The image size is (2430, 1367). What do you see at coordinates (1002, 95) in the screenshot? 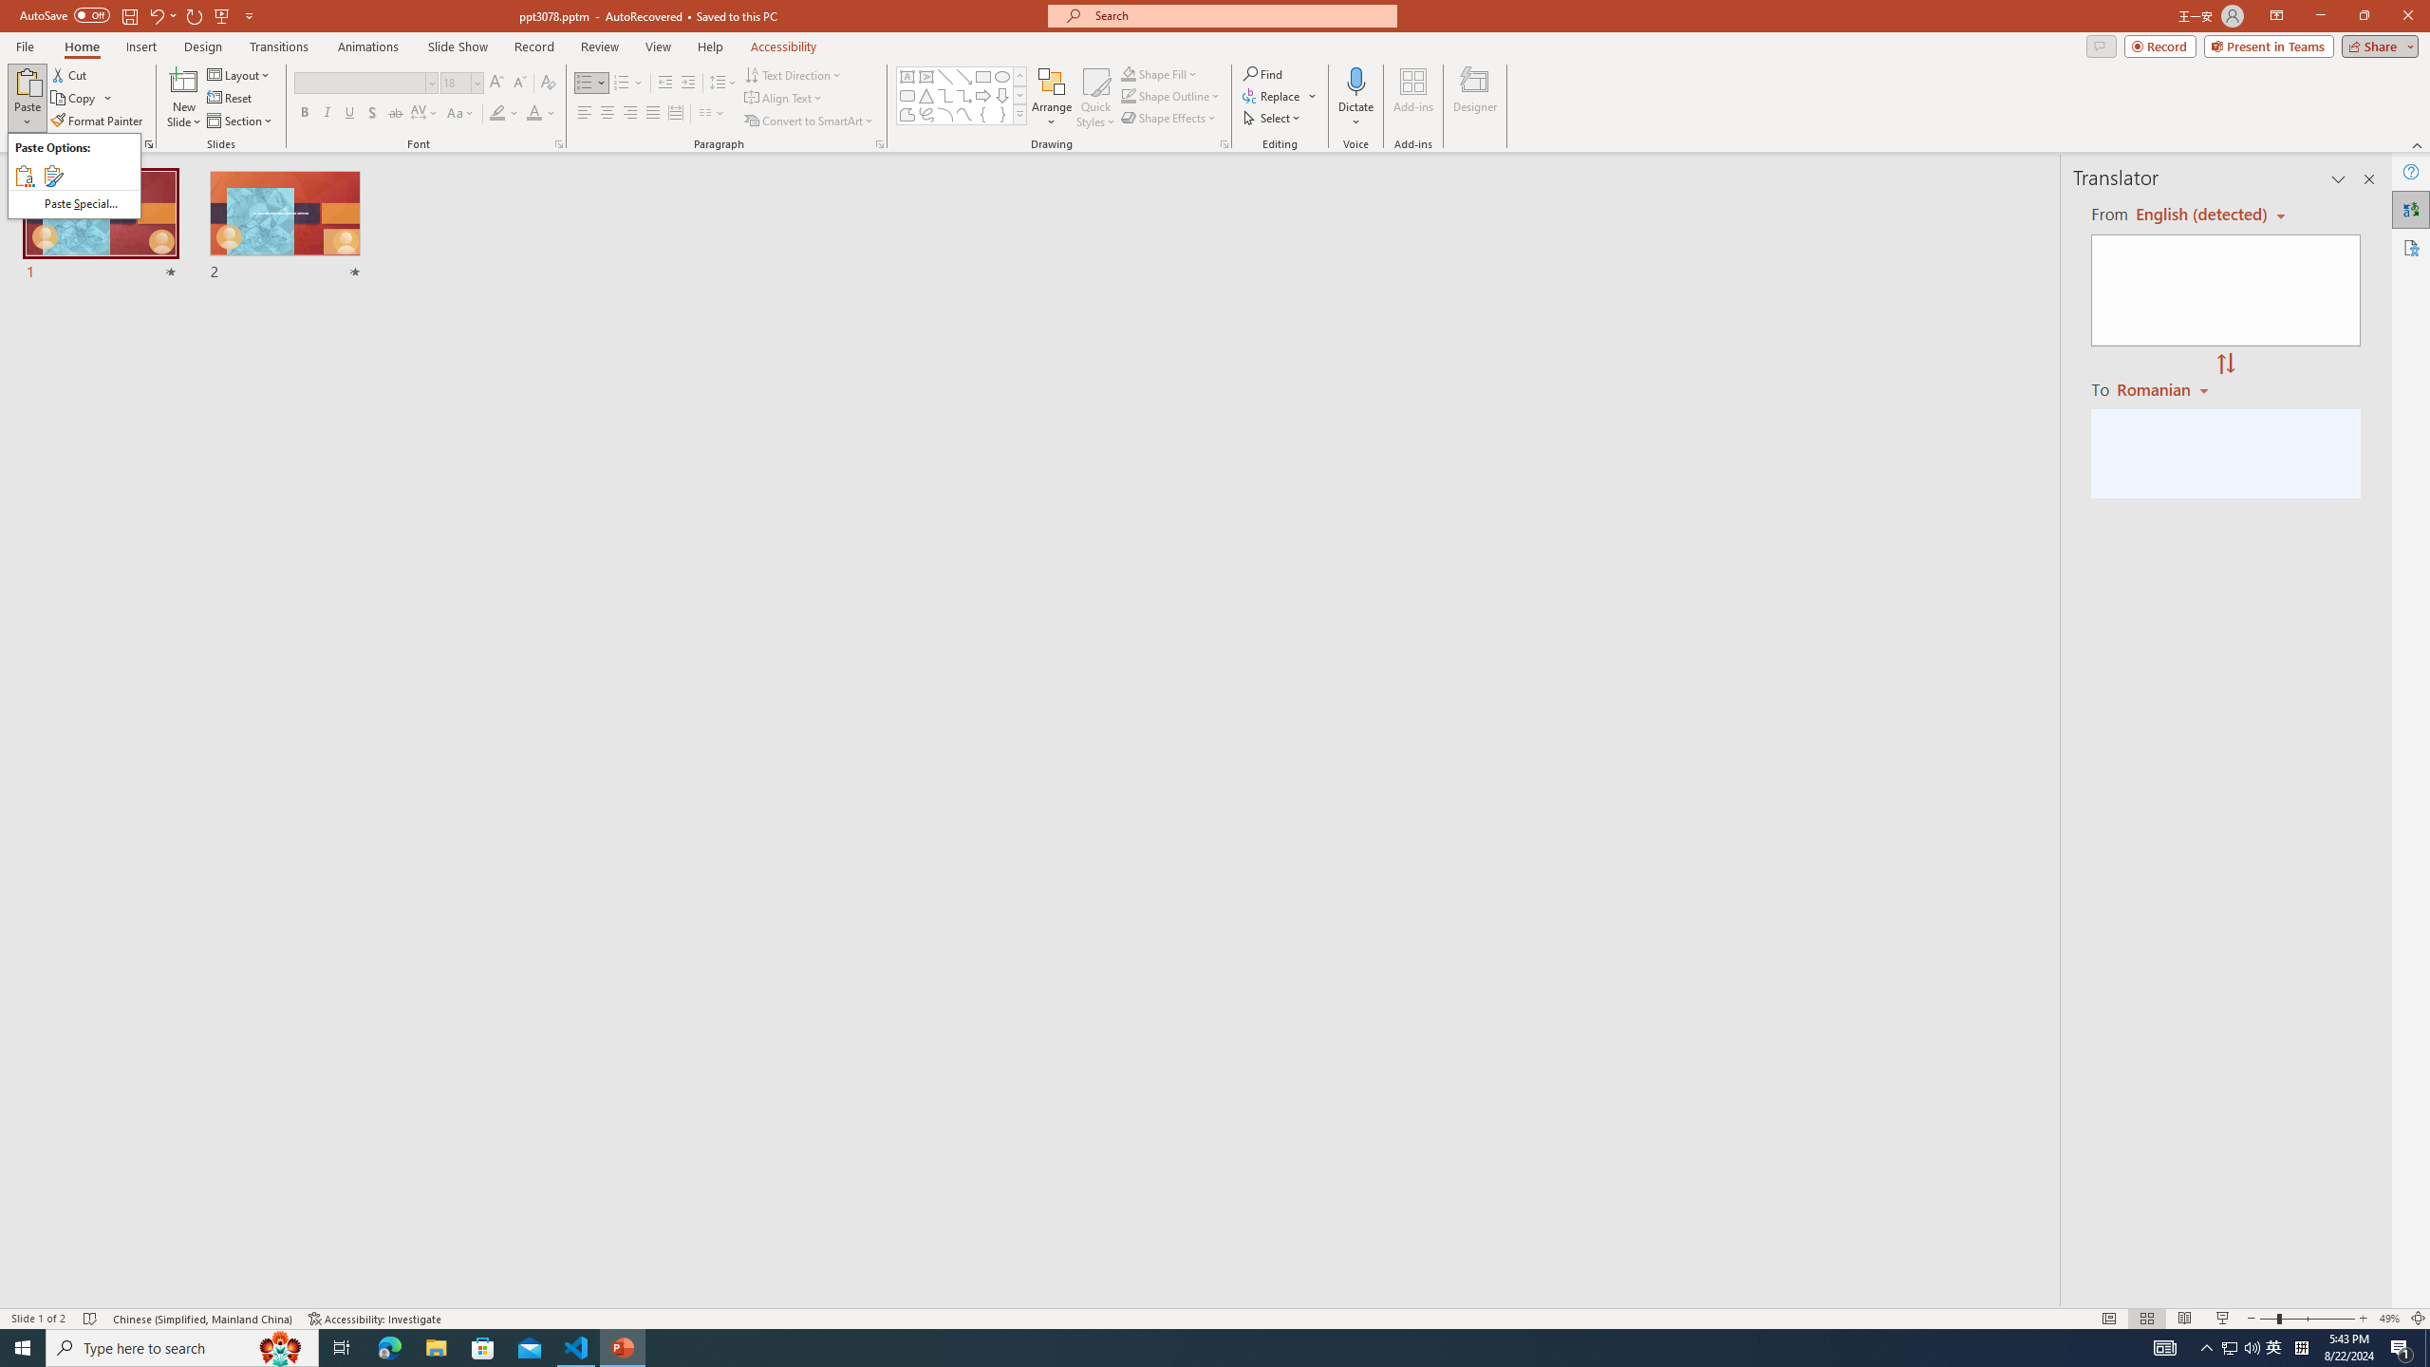
I see `Arrow: Down` at bounding box center [1002, 95].